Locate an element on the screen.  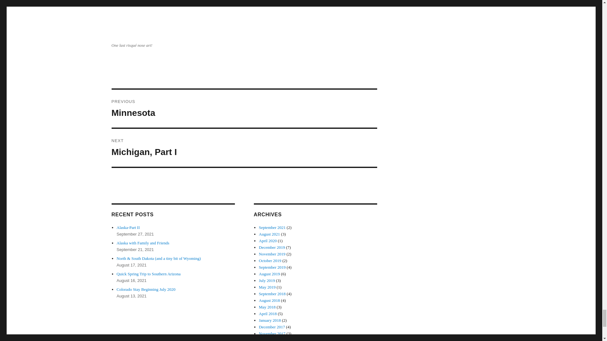
May 2018 is located at coordinates (268, 314).